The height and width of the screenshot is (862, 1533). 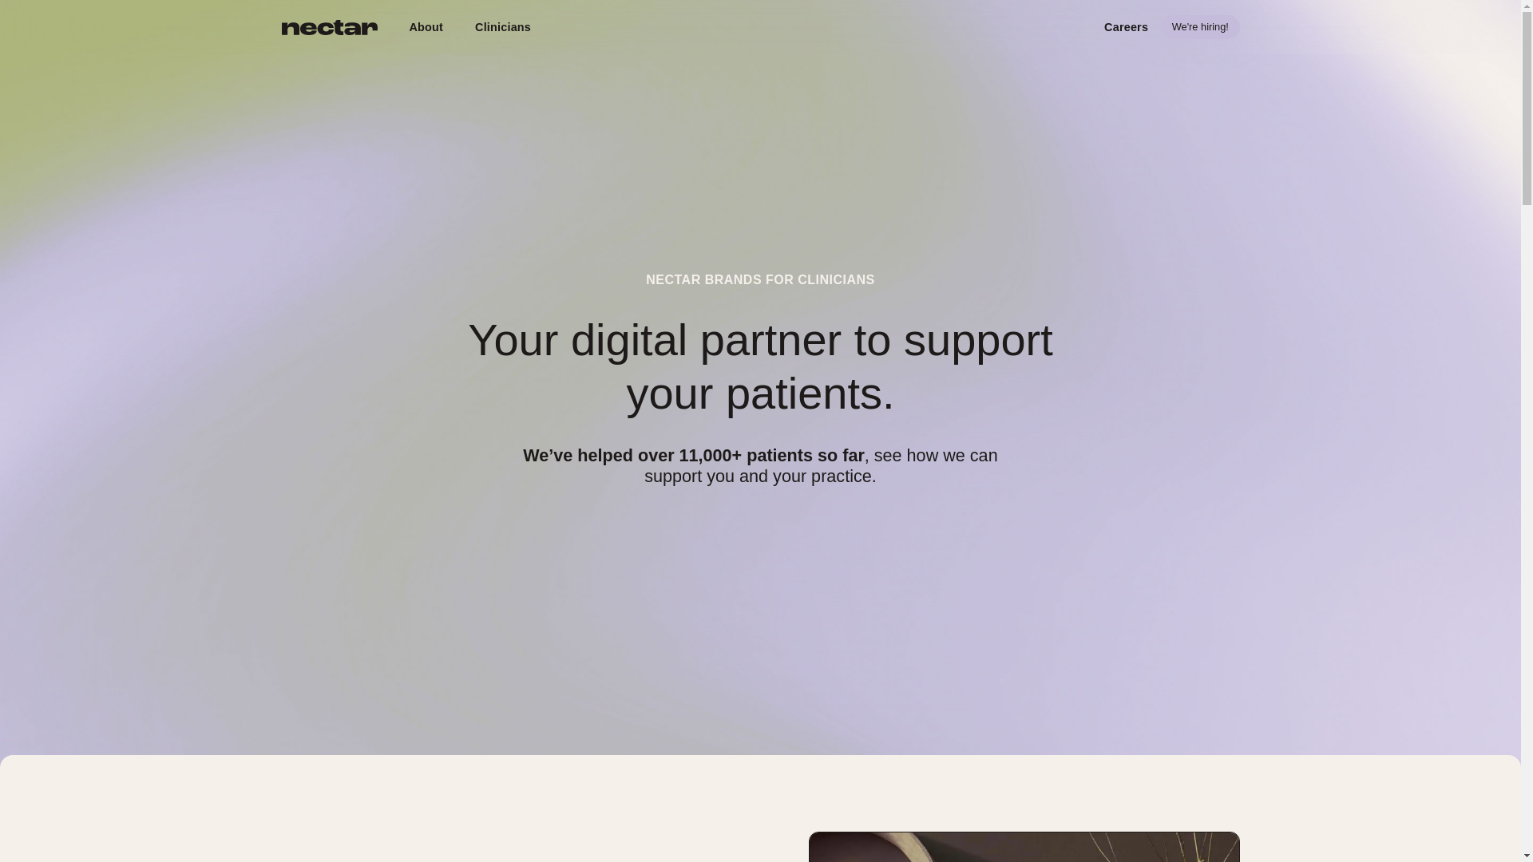 I want to click on Clinicians, so click(x=503, y=27).